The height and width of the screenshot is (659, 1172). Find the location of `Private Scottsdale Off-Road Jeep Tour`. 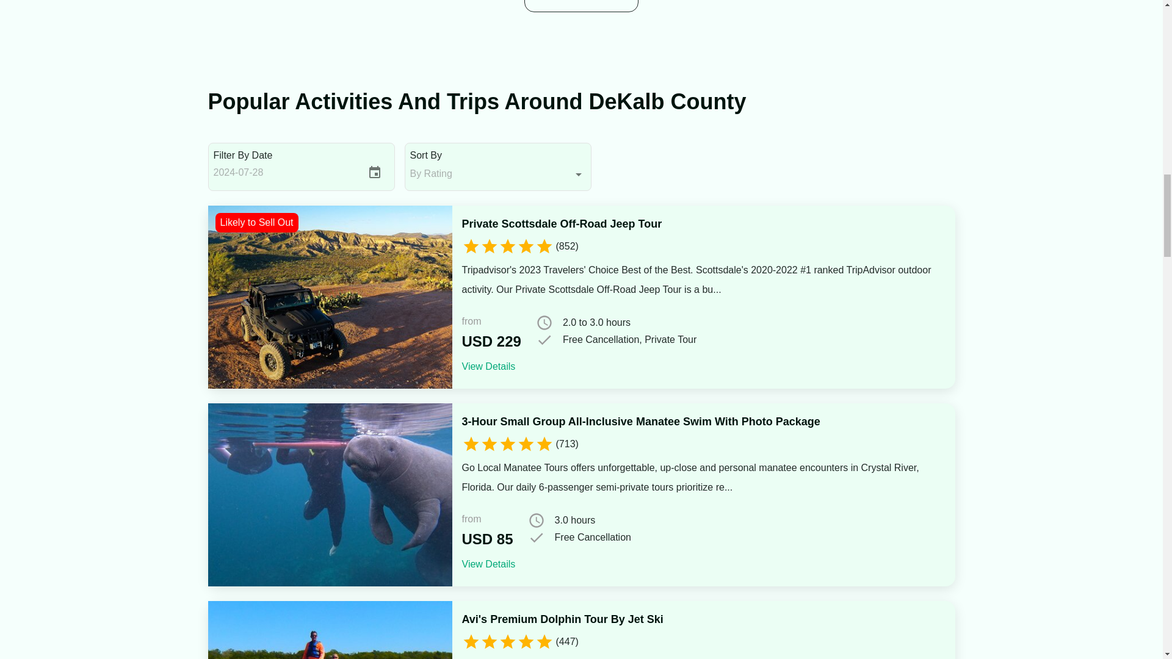

Private Scottsdale Off-Road Jeep Tour is located at coordinates (562, 224).